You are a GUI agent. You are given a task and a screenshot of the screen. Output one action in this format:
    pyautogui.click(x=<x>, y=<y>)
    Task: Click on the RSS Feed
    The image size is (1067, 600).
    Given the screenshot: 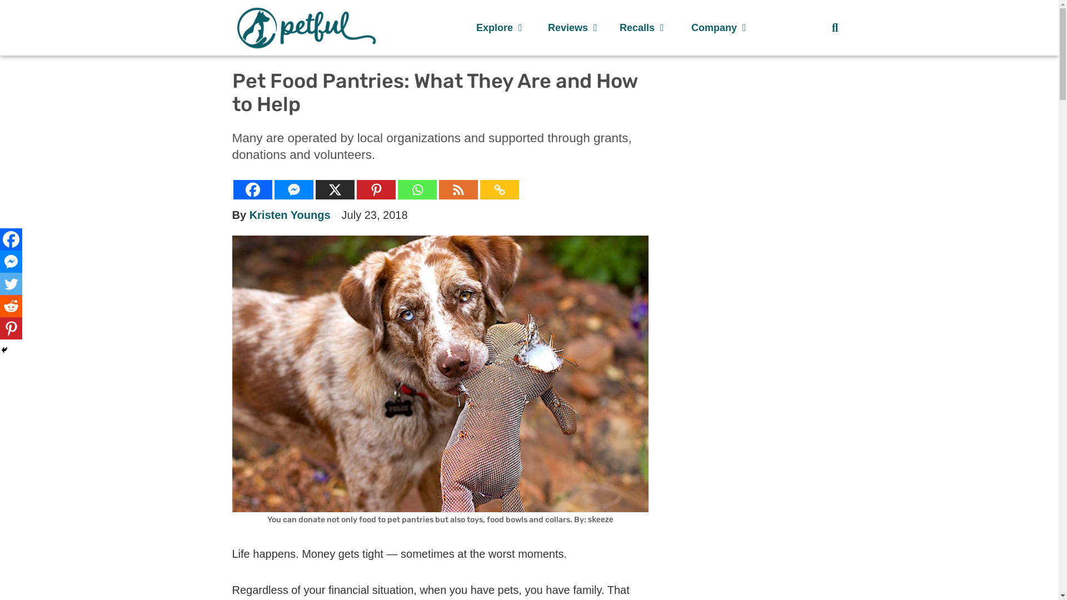 What is the action you would take?
    pyautogui.click(x=458, y=189)
    